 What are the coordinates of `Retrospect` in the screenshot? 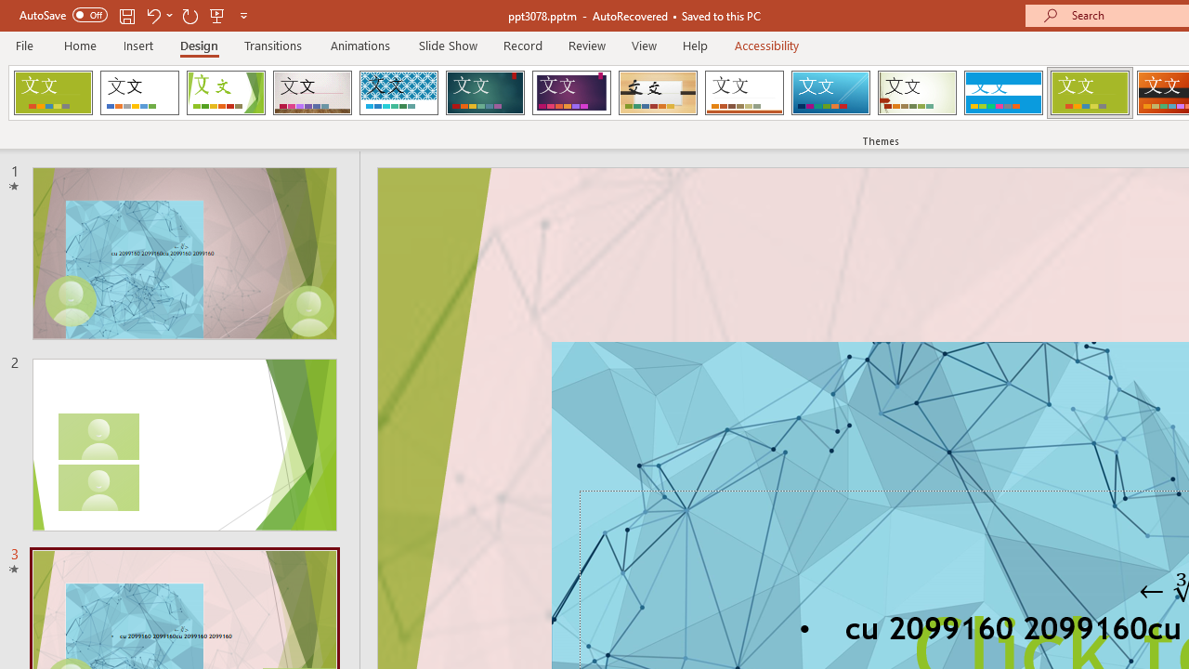 It's located at (744, 93).